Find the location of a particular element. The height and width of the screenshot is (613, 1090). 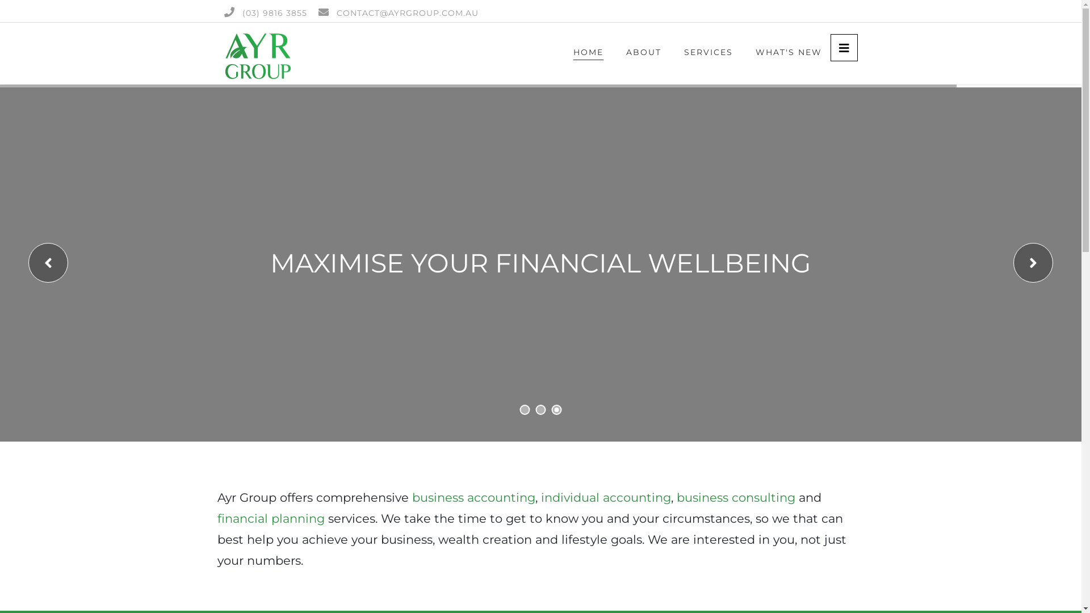

SERVICES is located at coordinates (708, 53).